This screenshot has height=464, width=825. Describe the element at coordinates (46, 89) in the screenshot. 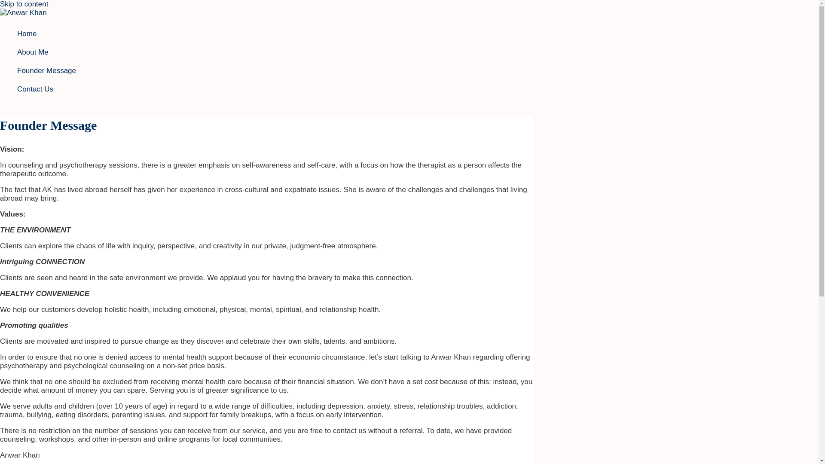

I see `Contact Us` at that location.